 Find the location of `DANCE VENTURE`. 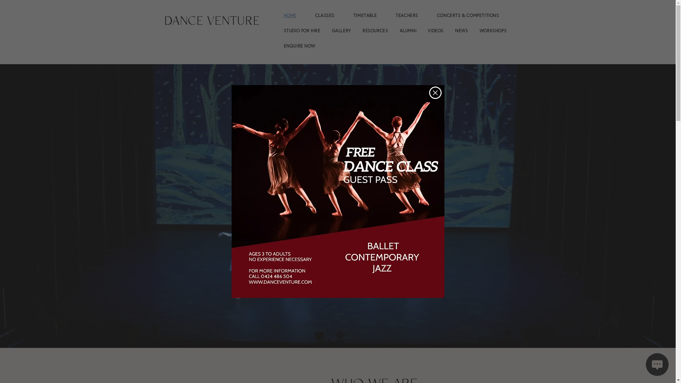

DANCE VENTURE is located at coordinates (212, 23).